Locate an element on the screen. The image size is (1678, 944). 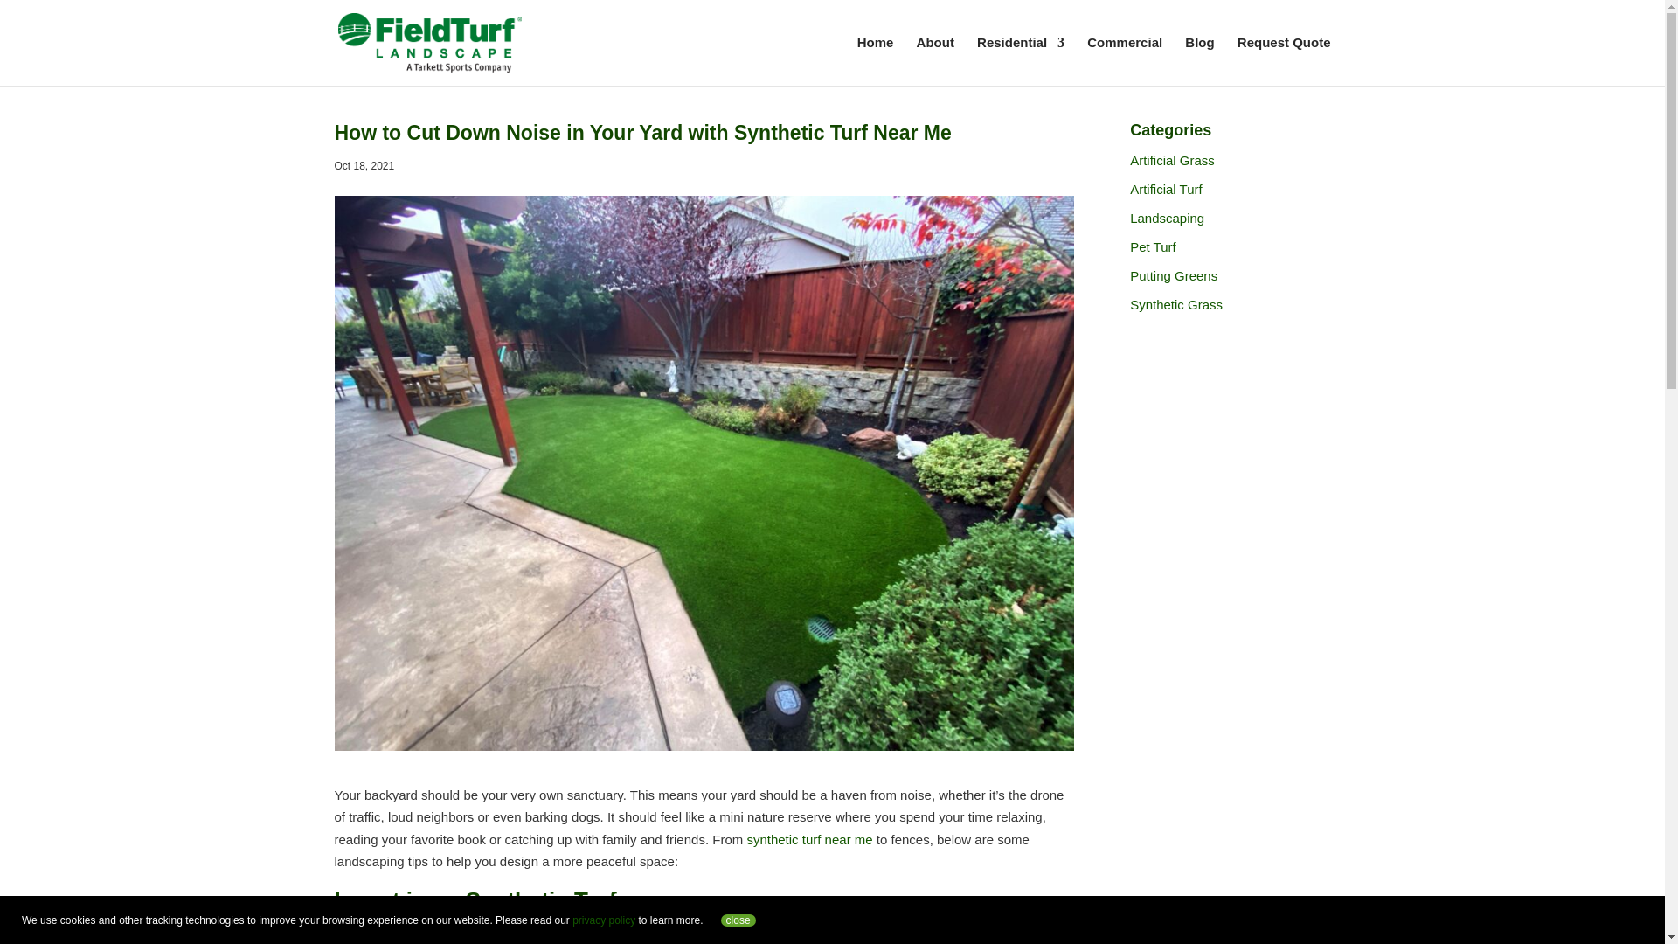
Landscaping is located at coordinates (1167, 218).